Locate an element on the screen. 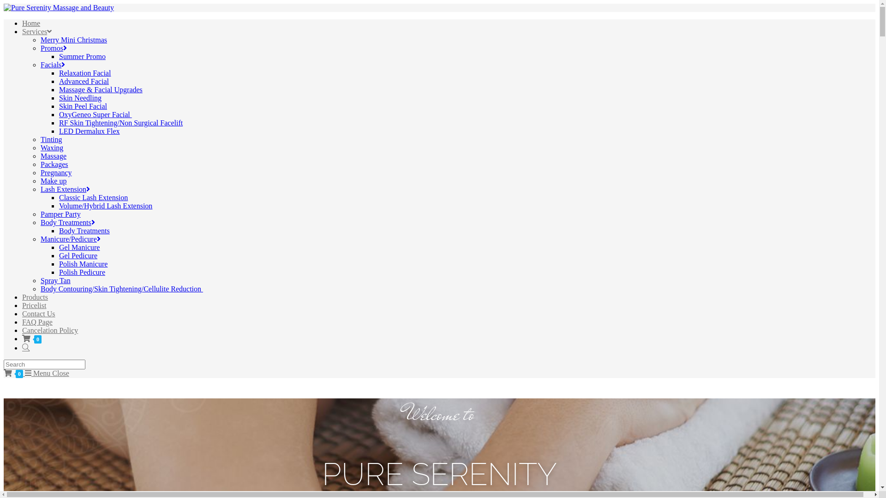 This screenshot has height=498, width=886. OxyGeneo Super Facial  is located at coordinates (96, 114).